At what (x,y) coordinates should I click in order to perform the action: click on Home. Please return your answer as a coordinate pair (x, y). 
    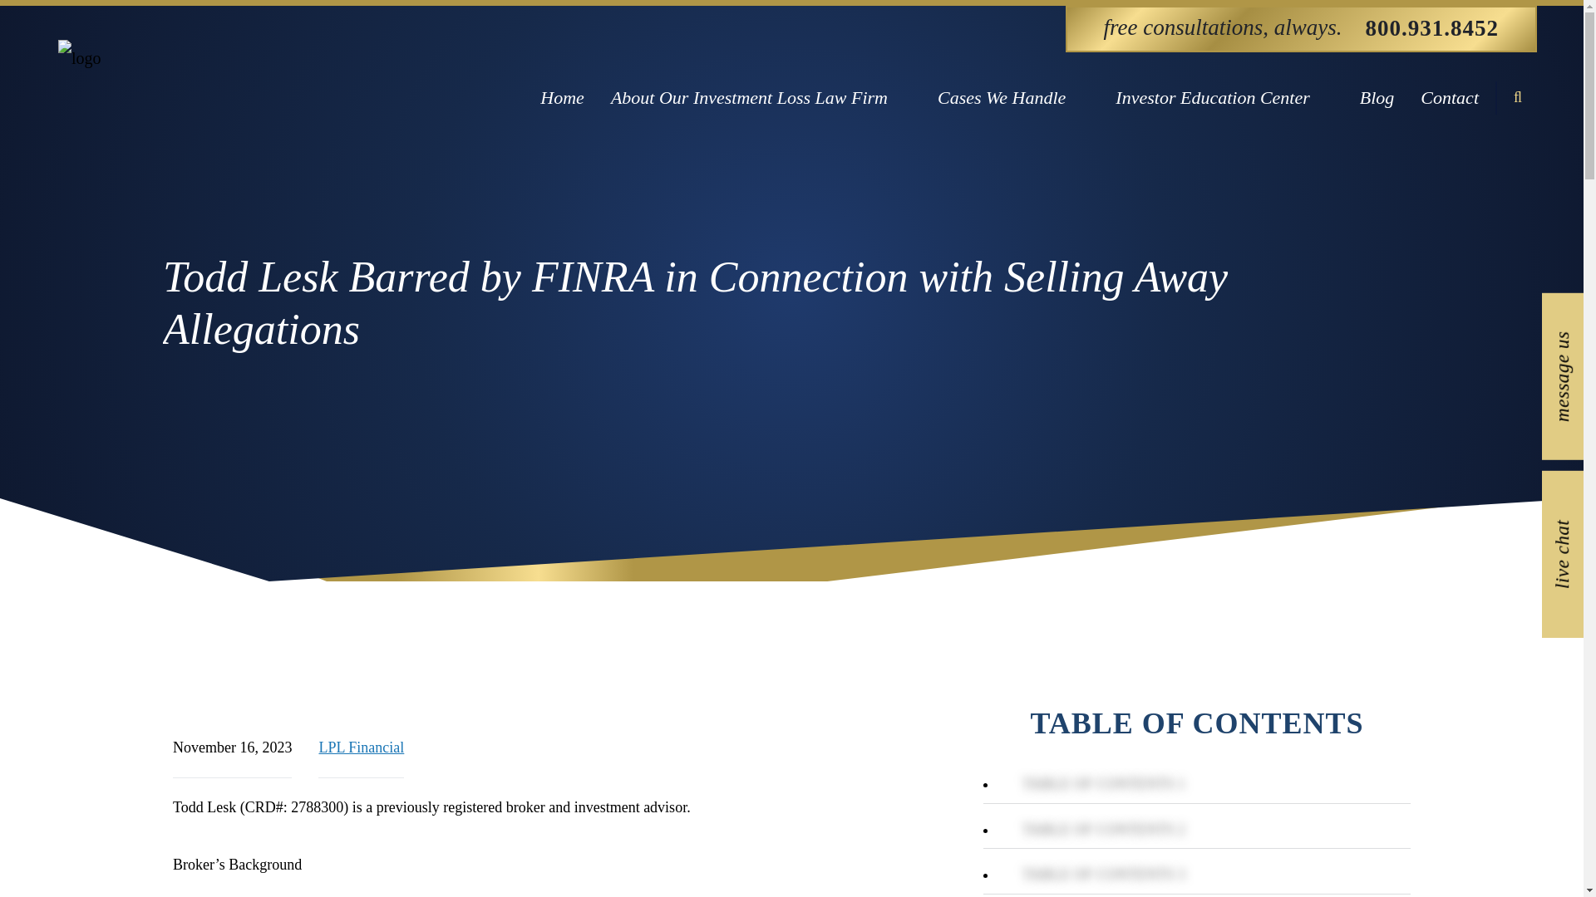
    Looking at the image, I should click on (562, 98).